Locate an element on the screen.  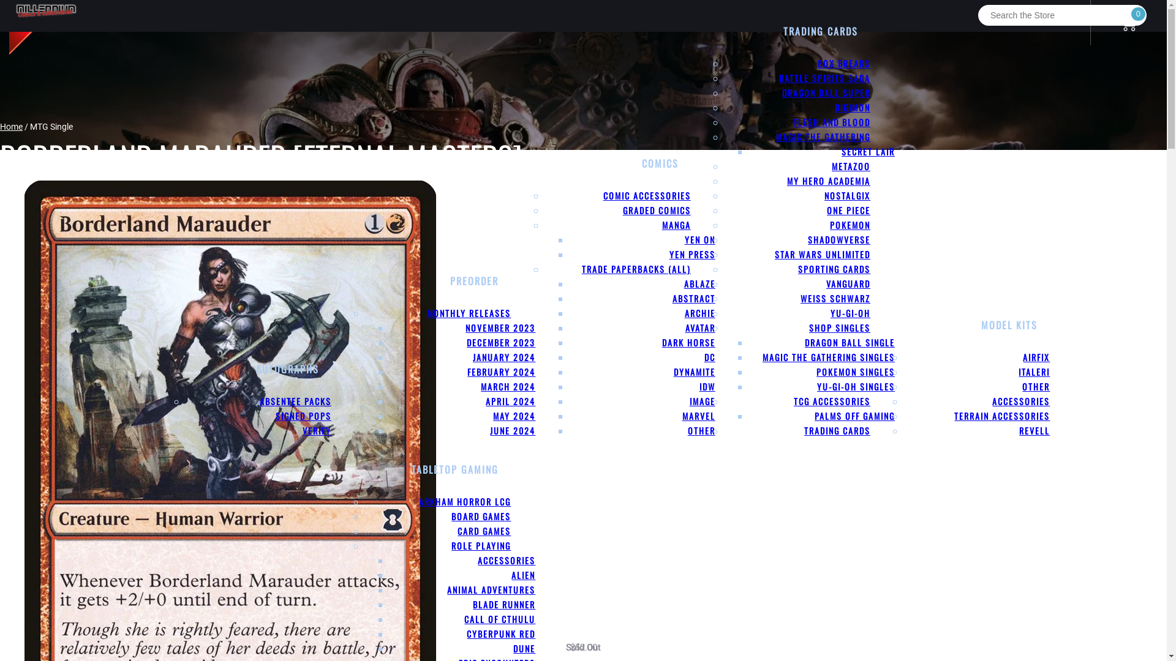
AUTOGRAPHS is located at coordinates (289, 369).